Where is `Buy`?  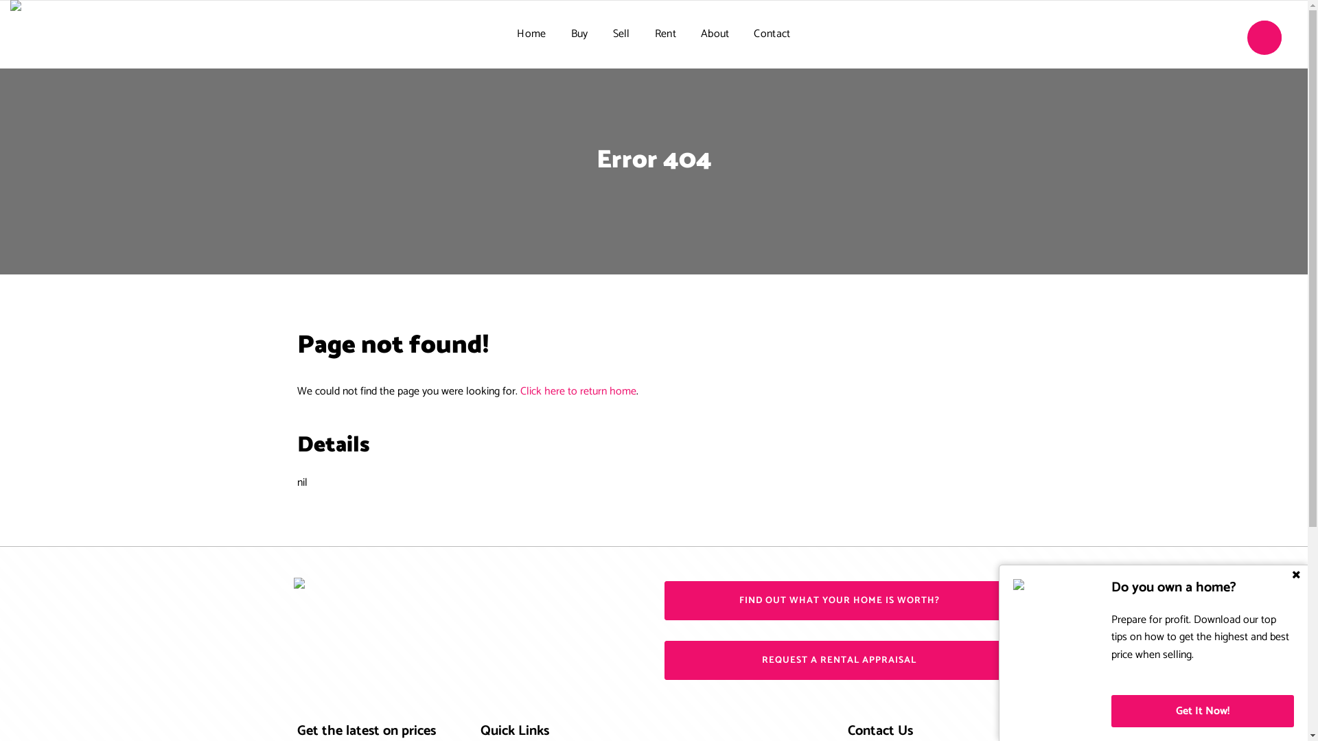
Buy is located at coordinates (579, 34).